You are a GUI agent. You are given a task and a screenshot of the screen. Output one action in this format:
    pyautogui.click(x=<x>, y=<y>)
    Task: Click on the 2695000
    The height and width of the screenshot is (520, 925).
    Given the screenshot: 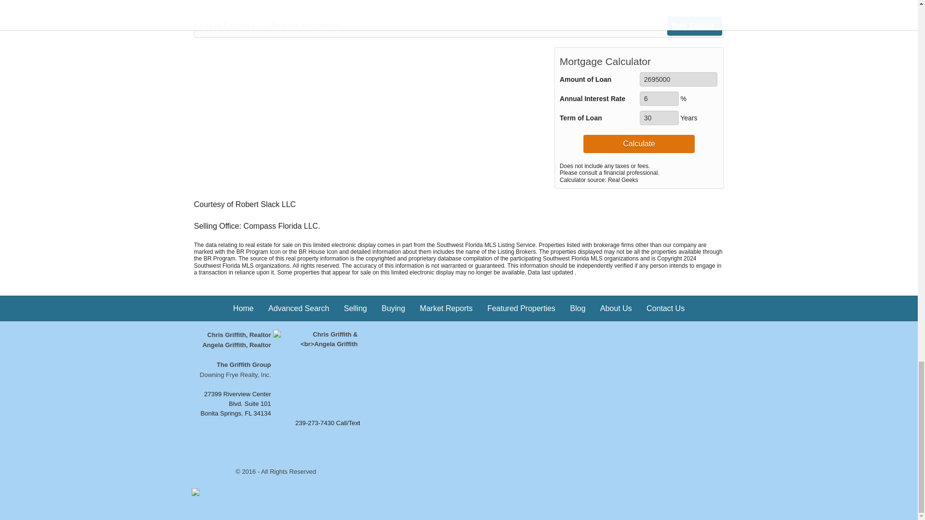 What is the action you would take?
    pyautogui.click(x=678, y=79)
    